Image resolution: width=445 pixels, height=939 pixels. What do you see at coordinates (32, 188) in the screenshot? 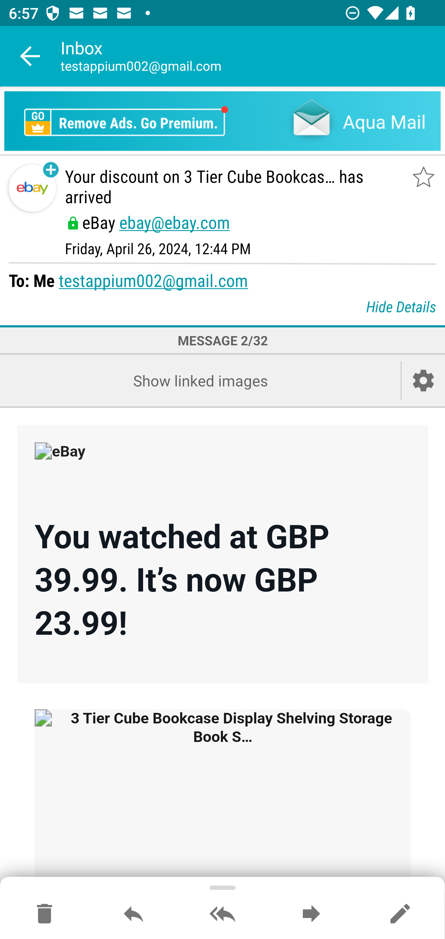
I see `Sender contact button` at bounding box center [32, 188].